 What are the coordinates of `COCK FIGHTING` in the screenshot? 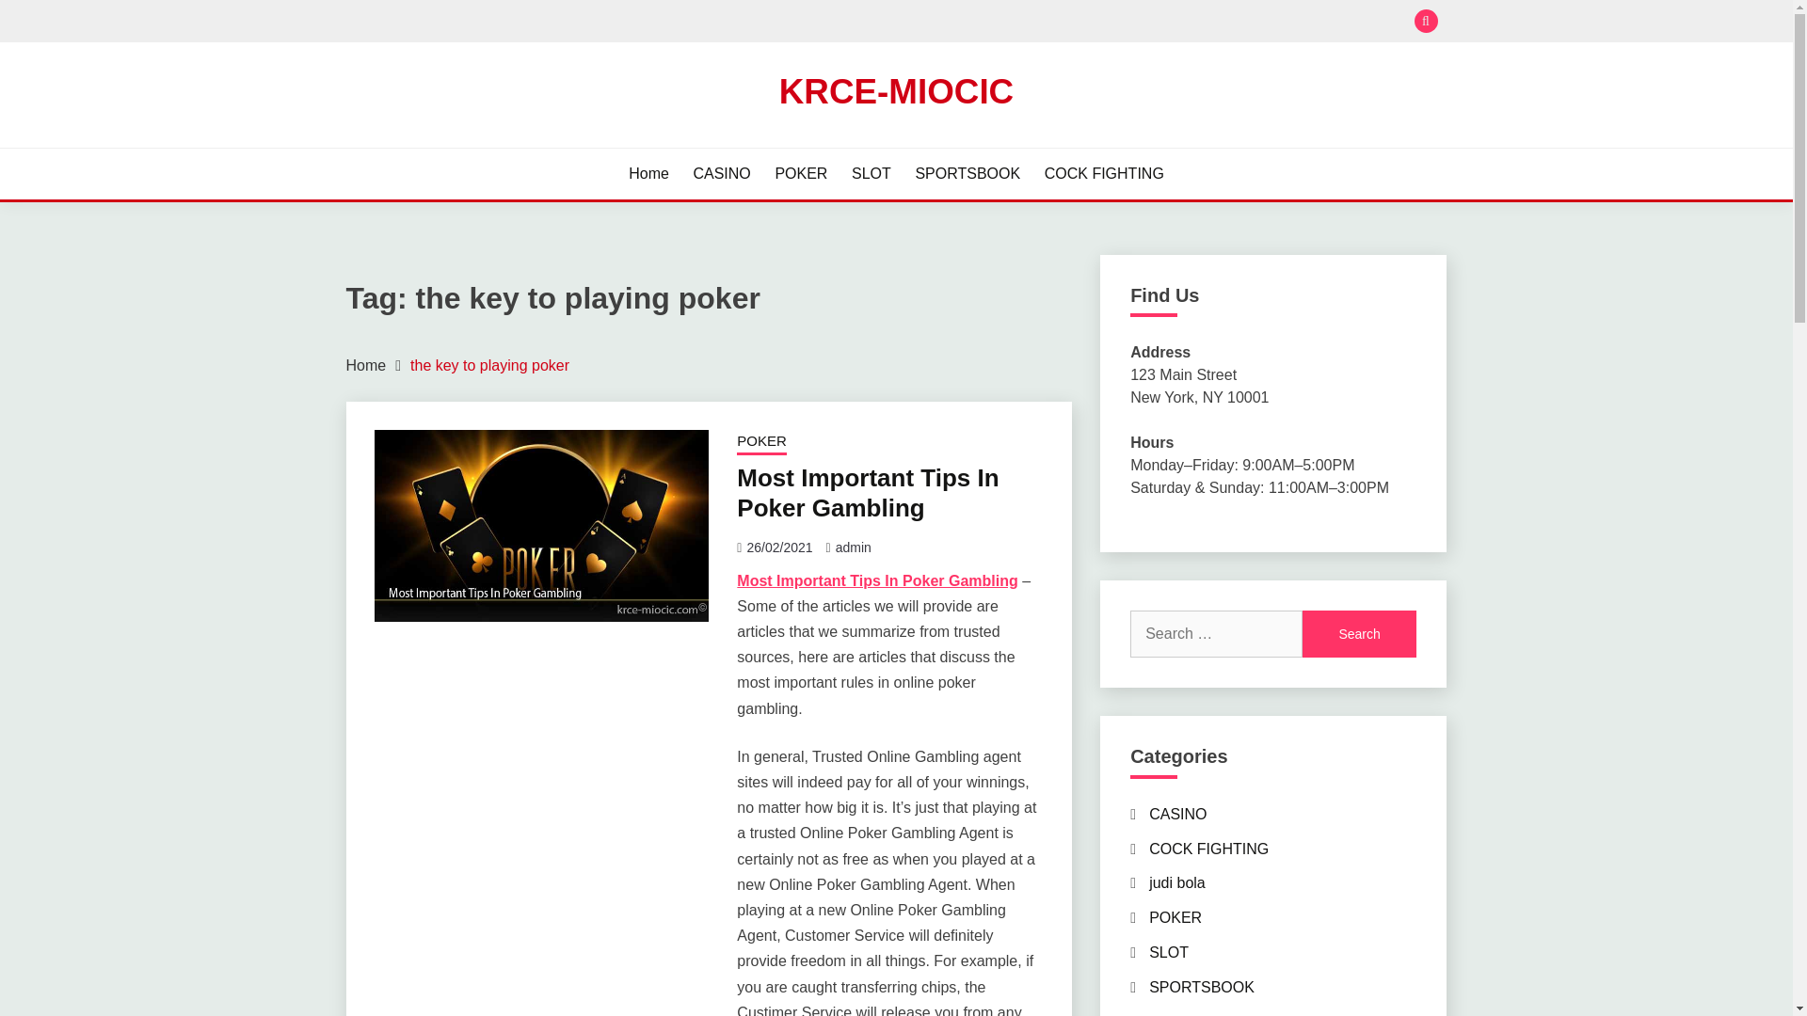 It's located at (1103, 173).